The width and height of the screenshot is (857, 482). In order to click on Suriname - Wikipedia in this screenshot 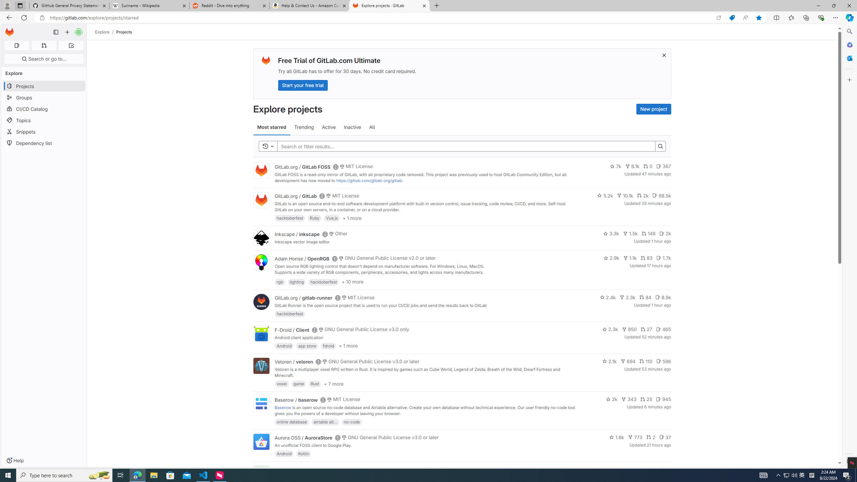, I will do `click(149, 6)`.